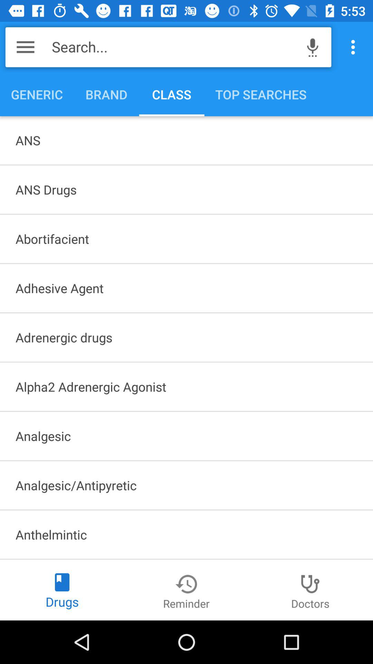 The width and height of the screenshot is (373, 664). Describe the element at coordinates (186, 534) in the screenshot. I see `click item below the analgesic/antipyretic icon` at that location.